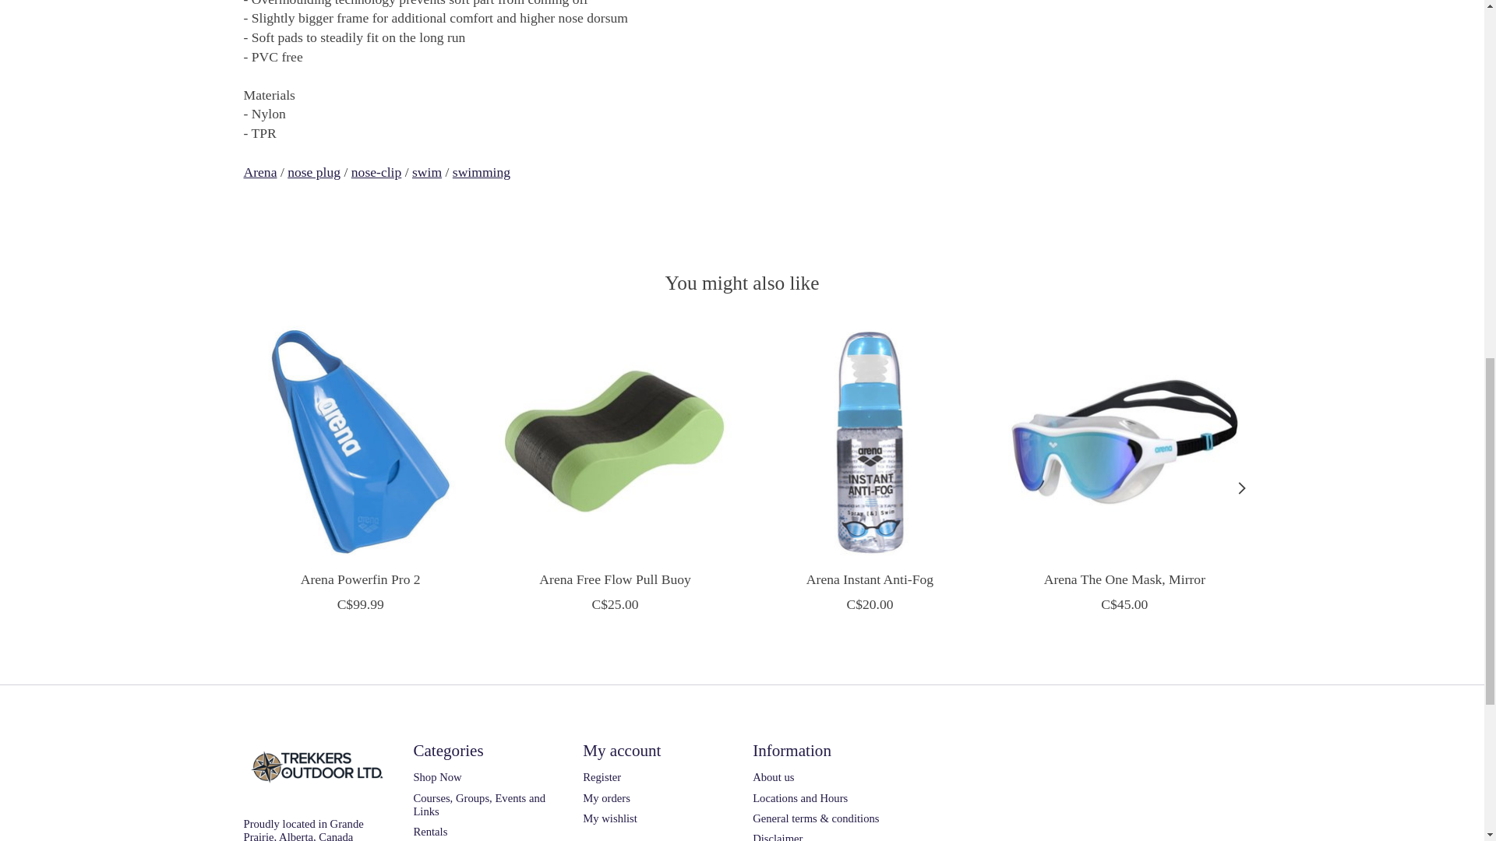  What do you see at coordinates (377, 171) in the screenshot?
I see `nose-clip` at bounding box center [377, 171].